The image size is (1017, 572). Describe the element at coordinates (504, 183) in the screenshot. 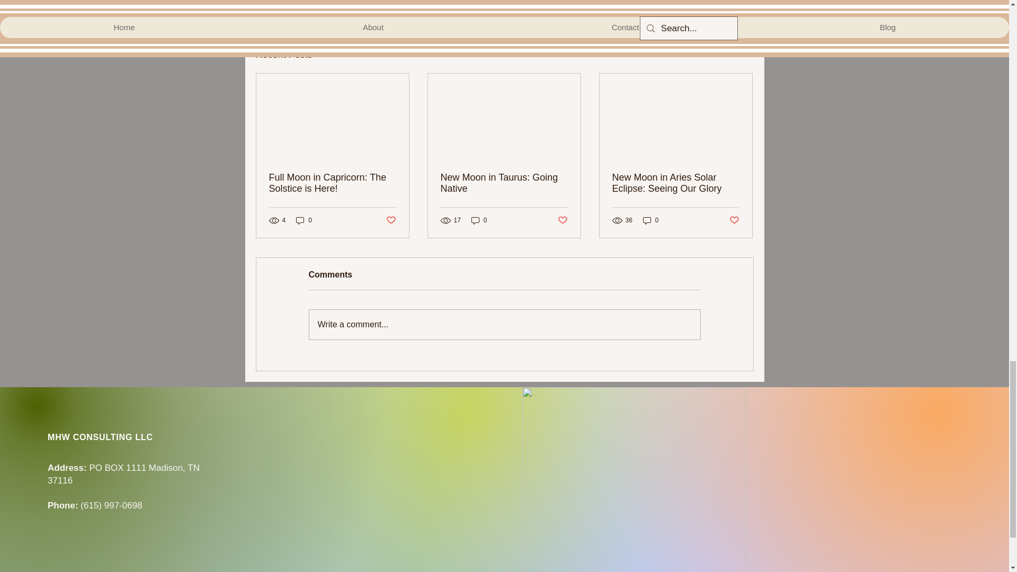

I see `New Moon in Taurus: Going Native` at that location.